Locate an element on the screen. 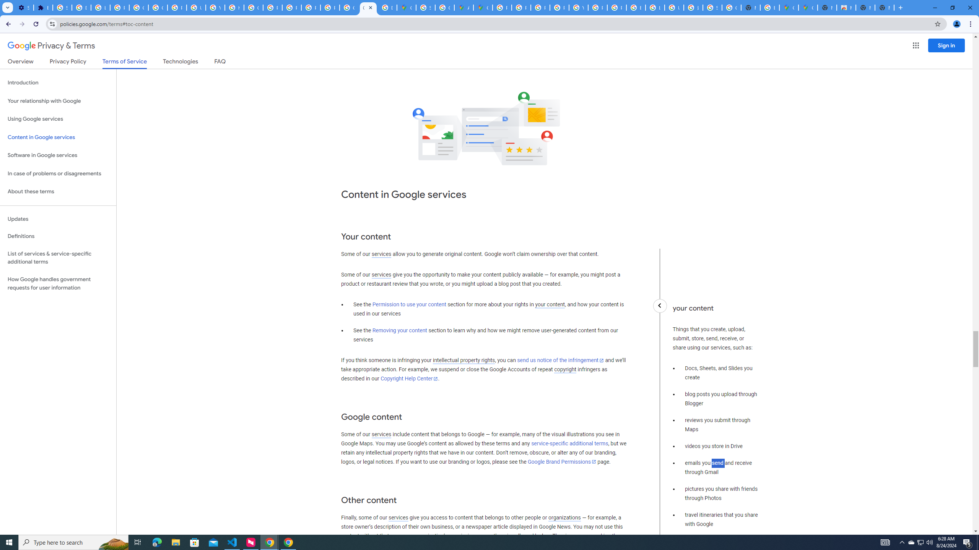  Sign in - Google Accounts is located at coordinates (712, 8).